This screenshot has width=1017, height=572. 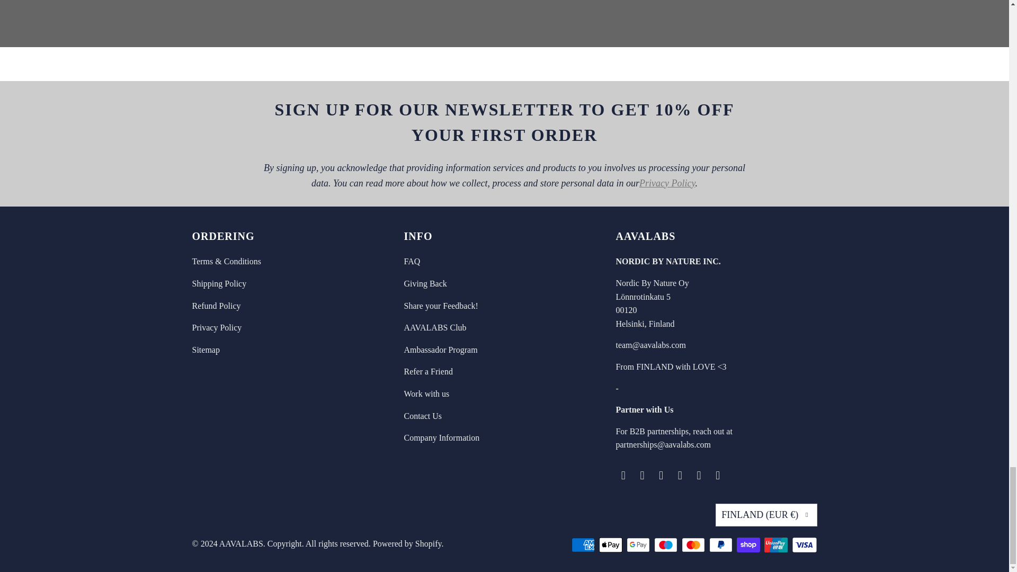 I want to click on American Express, so click(x=583, y=545).